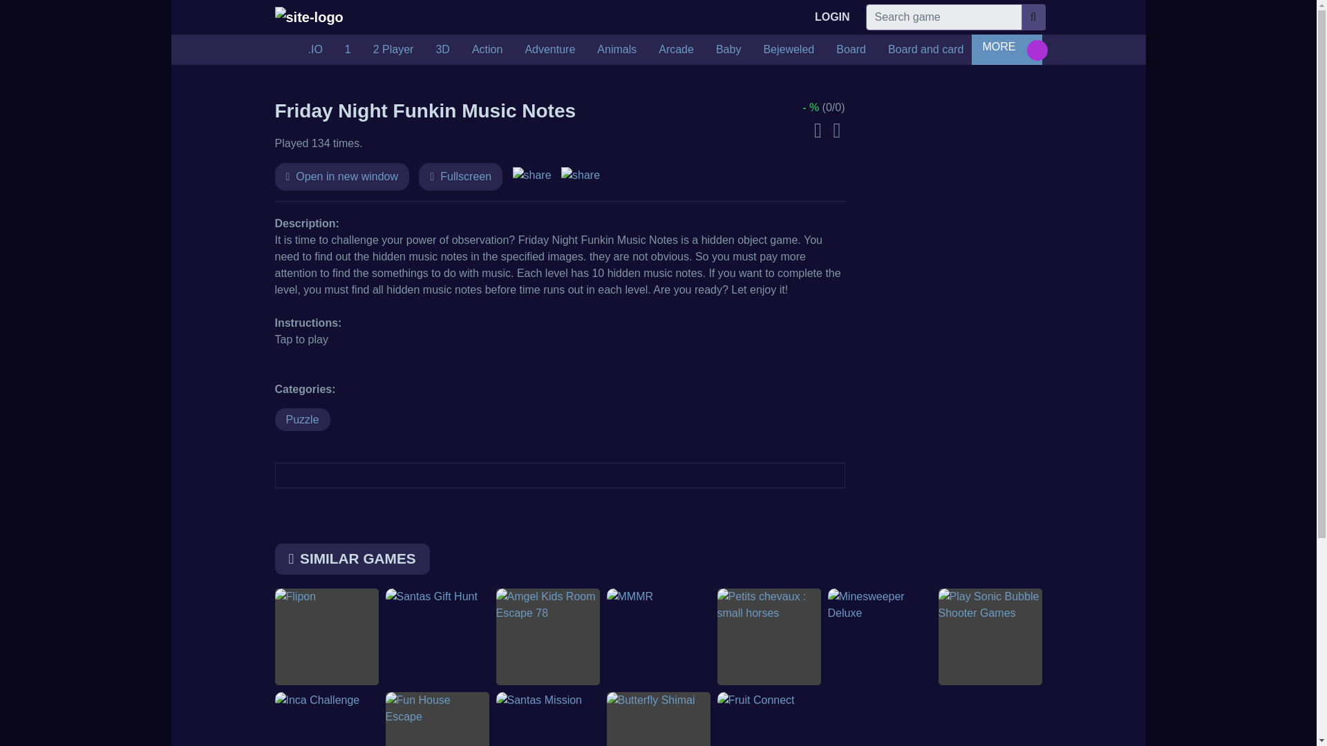 The width and height of the screenshot is (1327, 746). Describe the element at coordinates (925, 49) in the screenshot. I see `Board and card` at that location.